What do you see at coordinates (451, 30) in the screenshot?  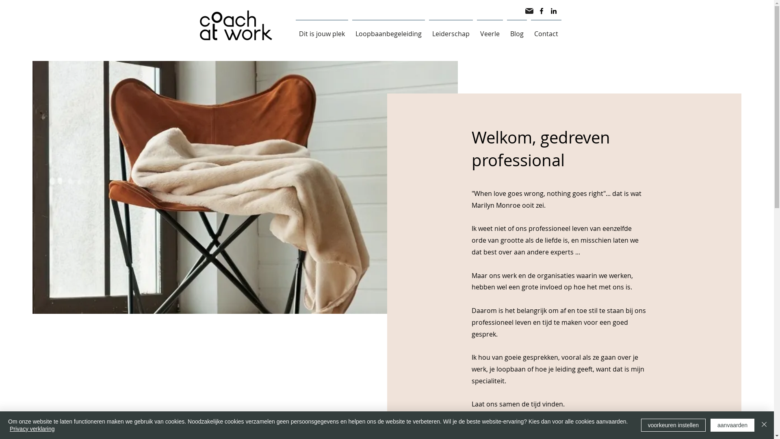 I see `Leiderschap` at bounding box center [451, 30].